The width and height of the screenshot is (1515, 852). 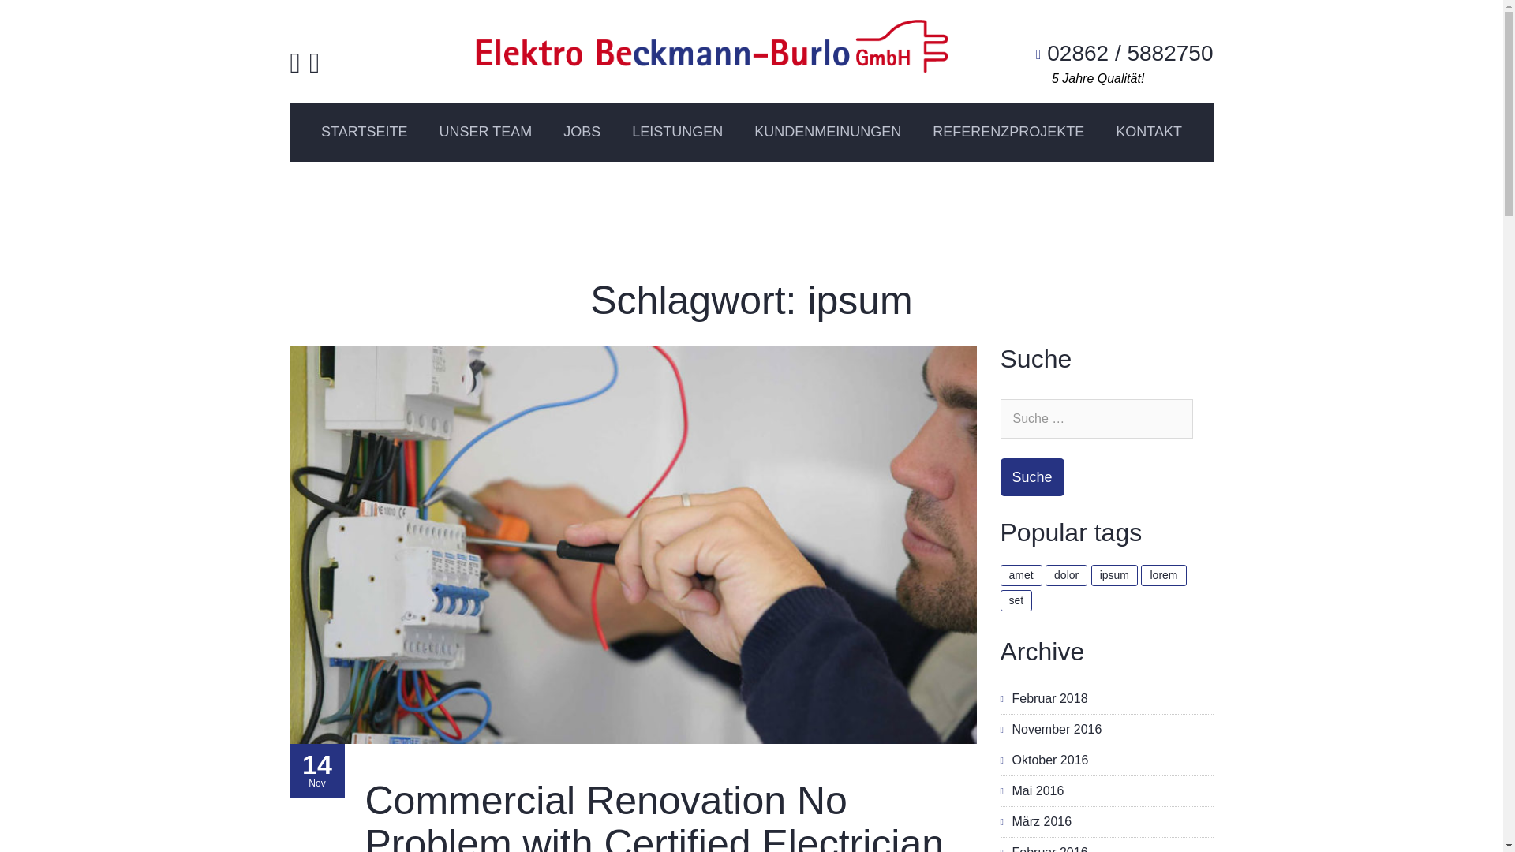 What do you see at coordinates (484, 131) in the screenshot?
I see `UNSER TEAM` at bounding box center [484, 131].